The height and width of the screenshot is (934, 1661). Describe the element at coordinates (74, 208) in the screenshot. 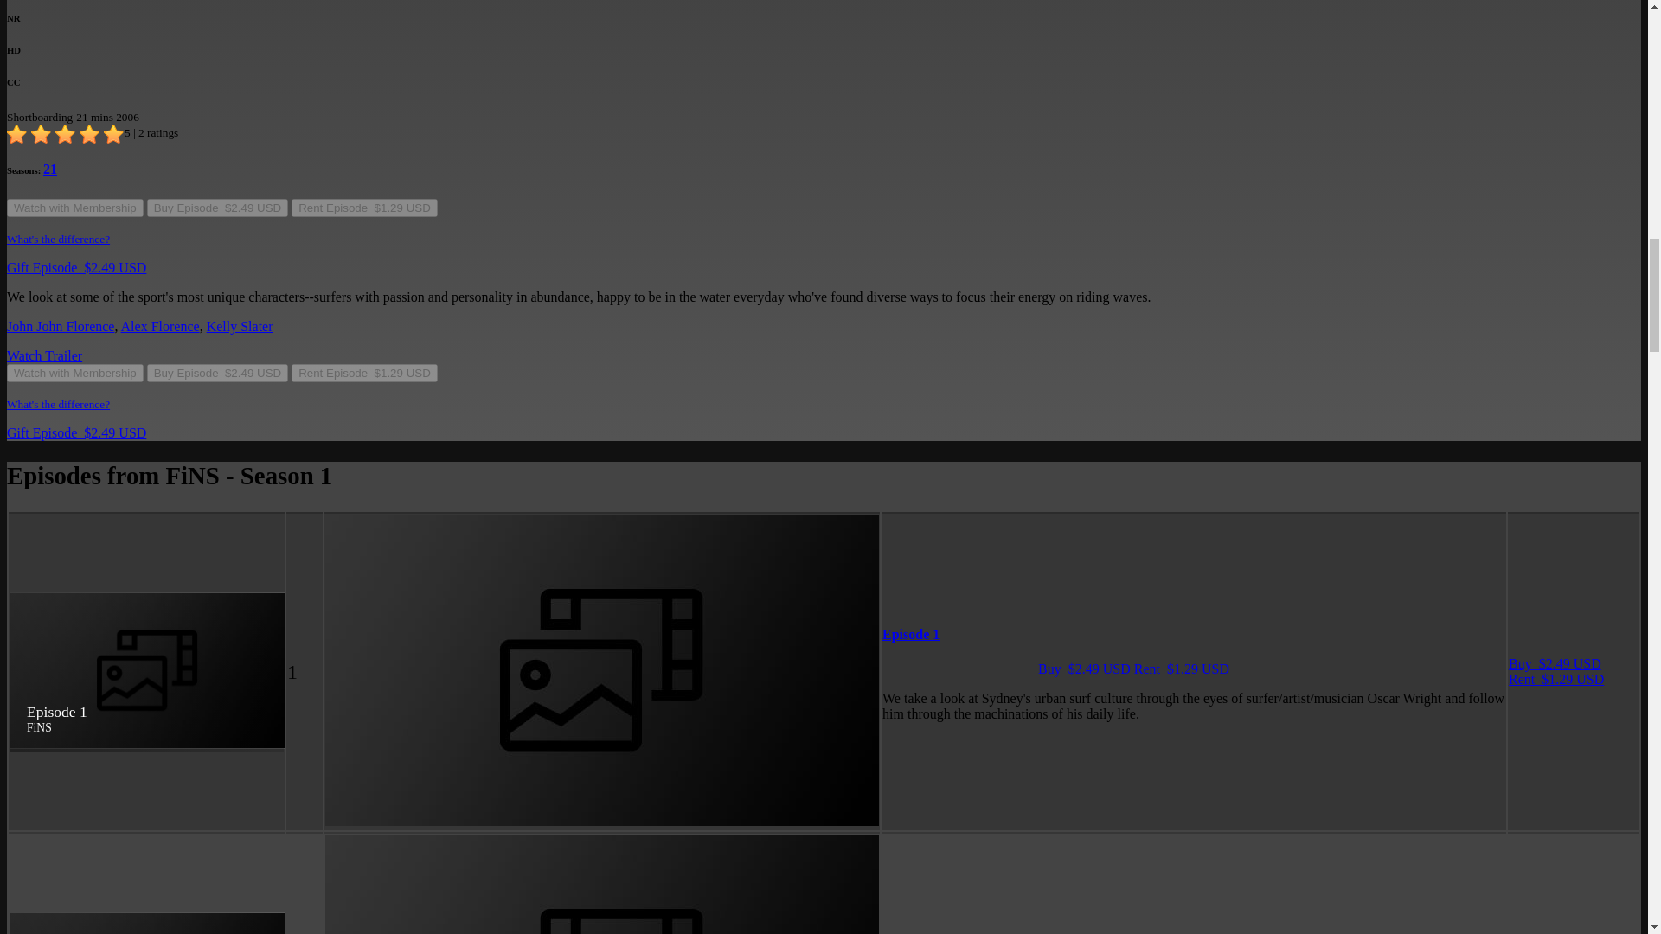

I see `Watch with Membership` at that location.